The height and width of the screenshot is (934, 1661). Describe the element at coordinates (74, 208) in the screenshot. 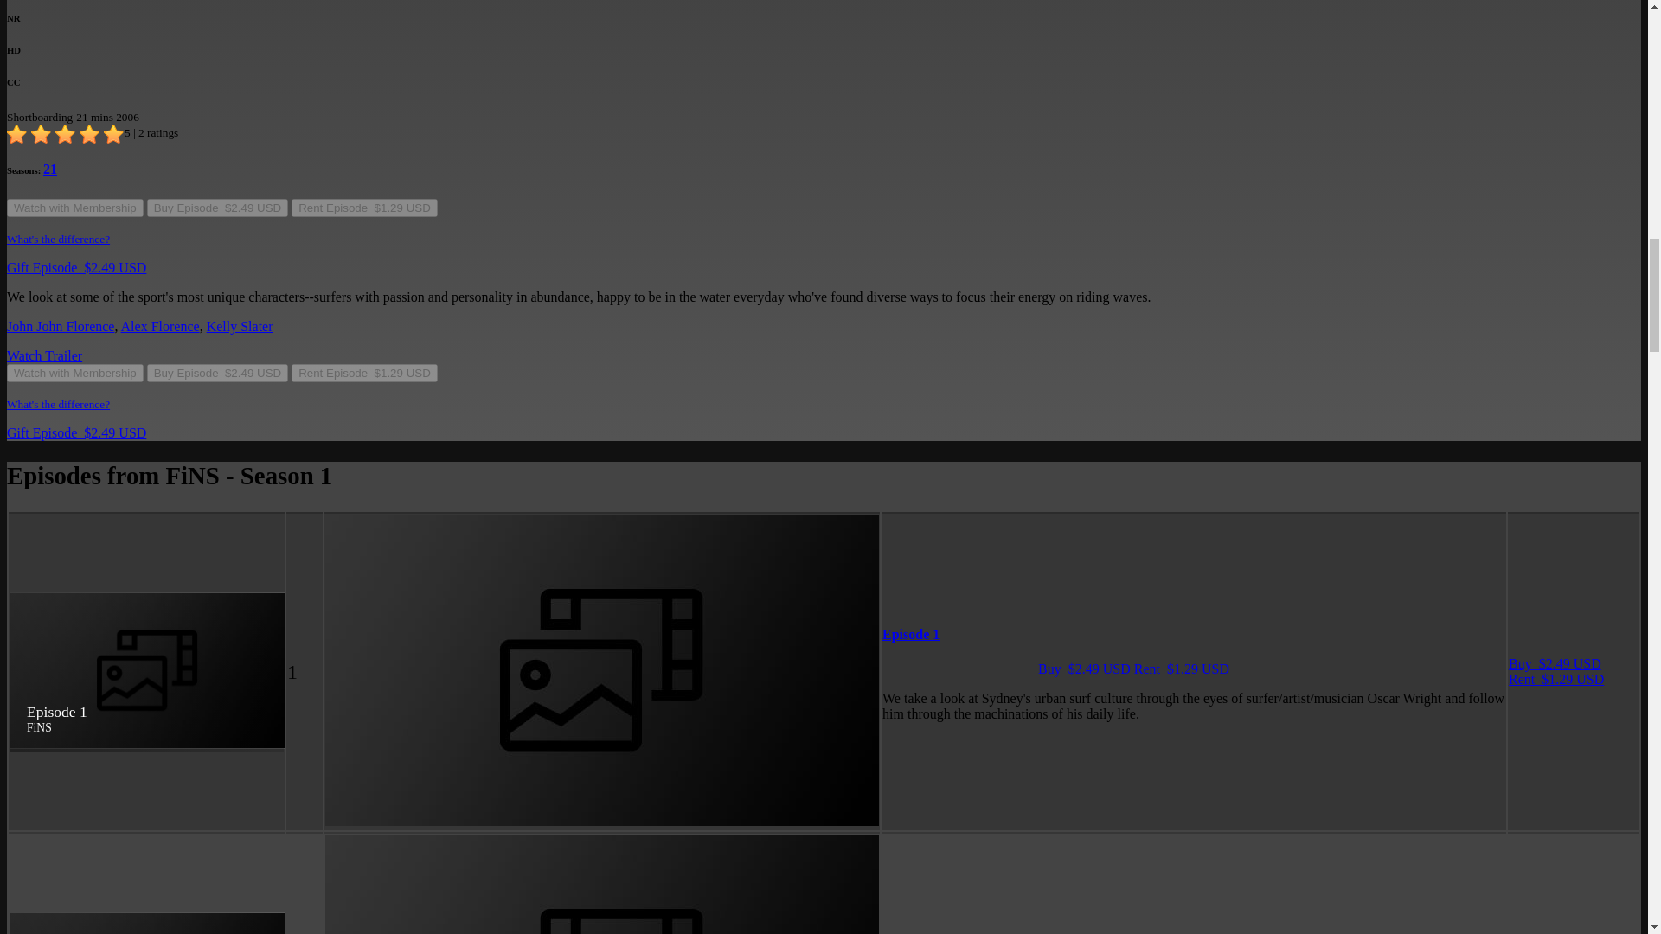

I see `Watch with Membership` at that location.